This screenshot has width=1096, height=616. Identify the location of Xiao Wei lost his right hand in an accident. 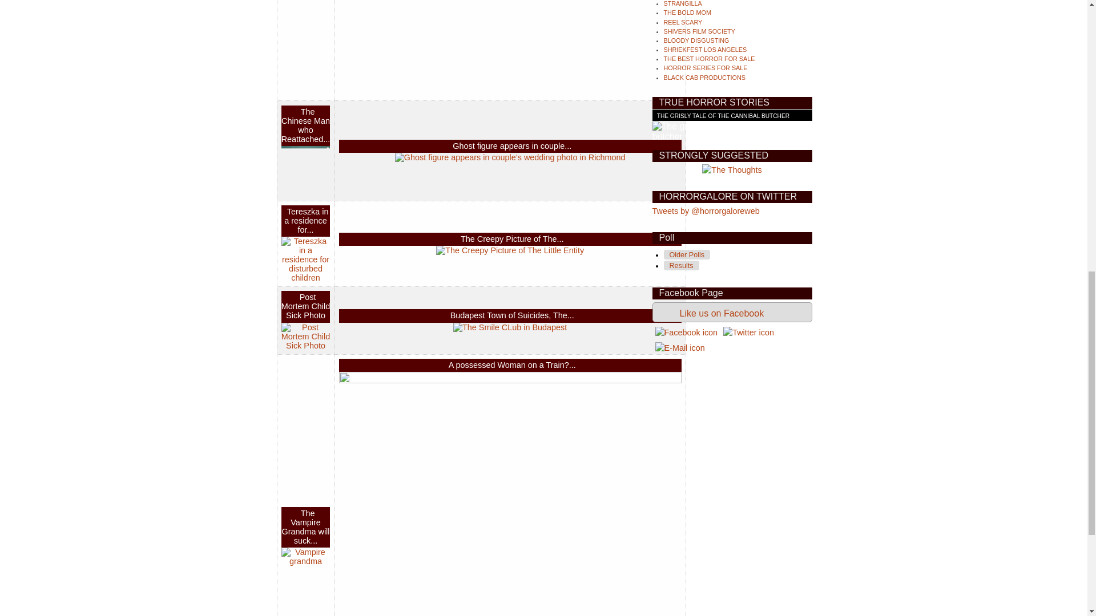
(306, 170).